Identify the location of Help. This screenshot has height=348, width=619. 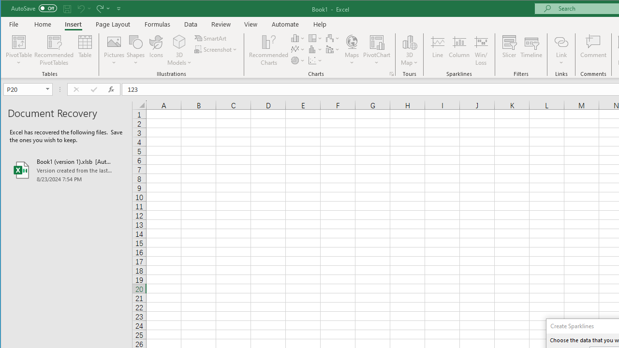
(320, 24).